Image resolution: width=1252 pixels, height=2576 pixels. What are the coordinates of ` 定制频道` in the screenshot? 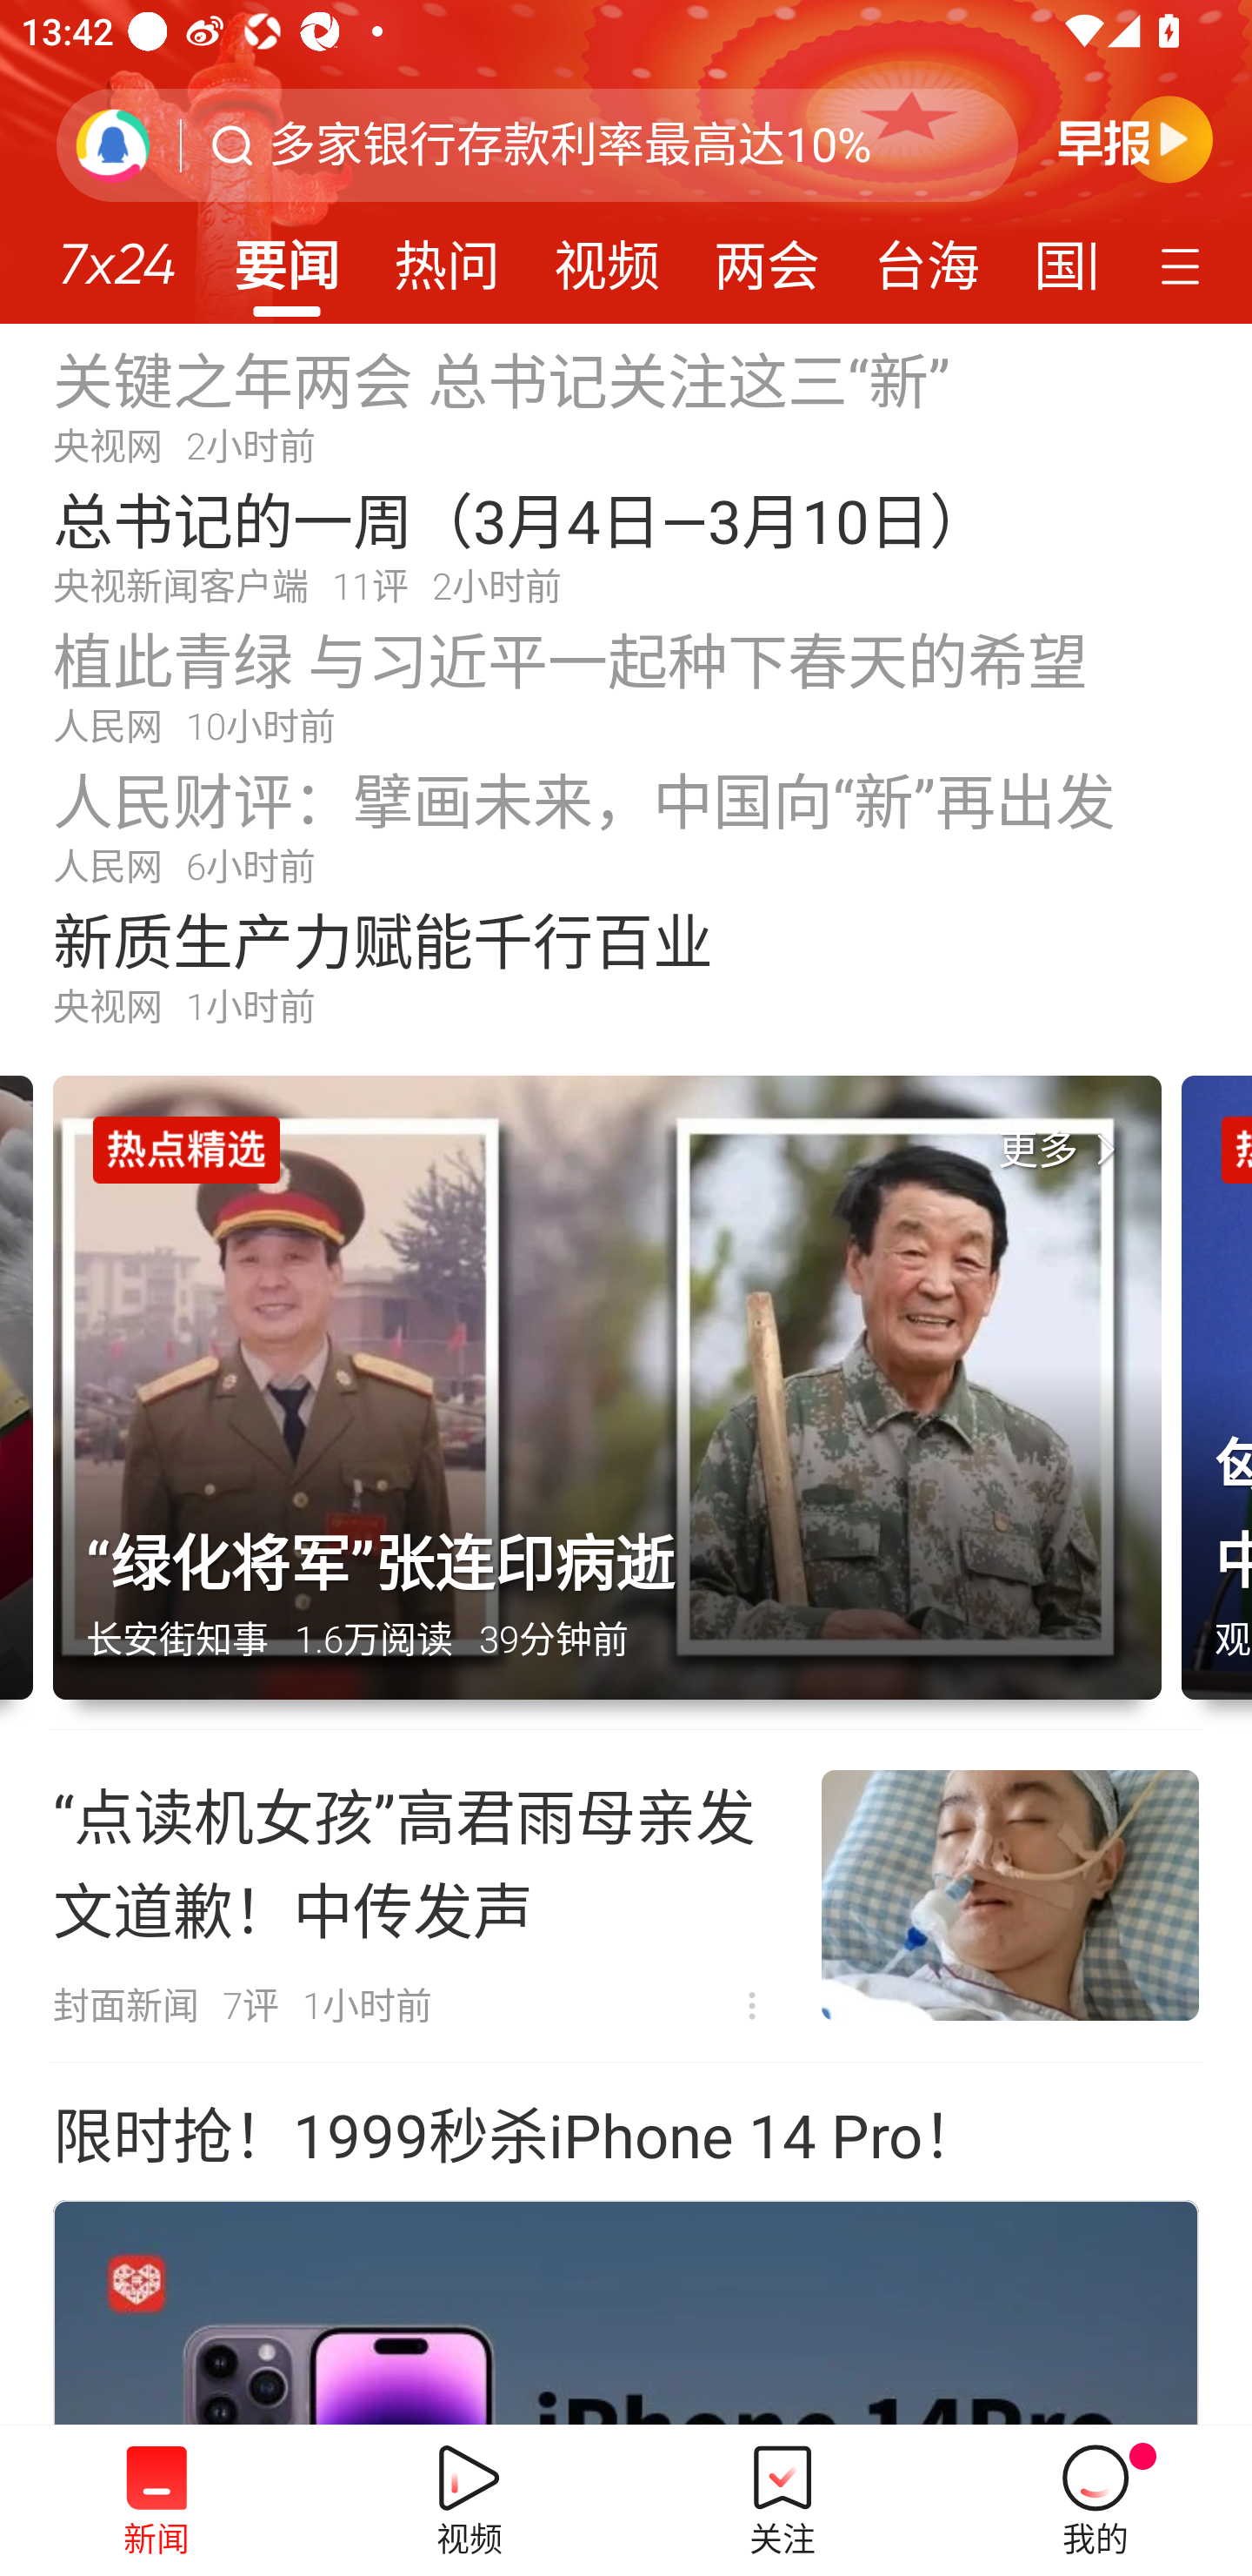 It's located at (1184, 264).